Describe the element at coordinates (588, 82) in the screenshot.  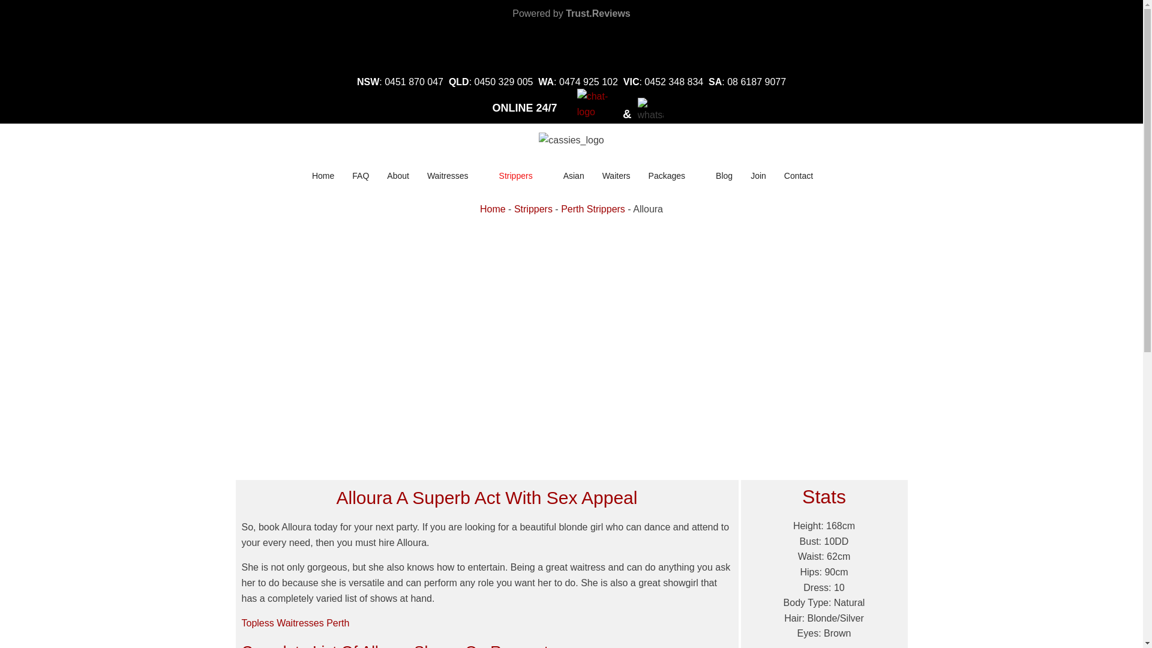
I see `0474 925 102` at that location.